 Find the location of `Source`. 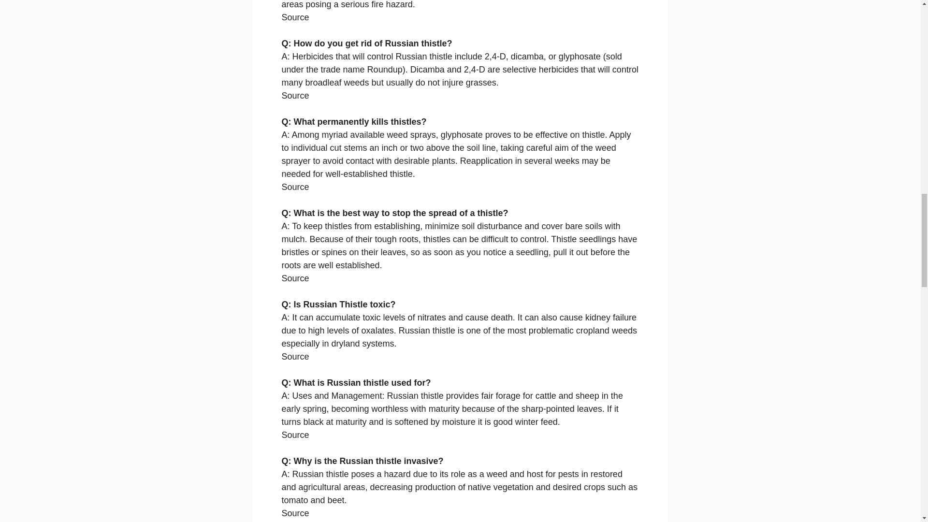

Source is located at coordinates (295, 513).